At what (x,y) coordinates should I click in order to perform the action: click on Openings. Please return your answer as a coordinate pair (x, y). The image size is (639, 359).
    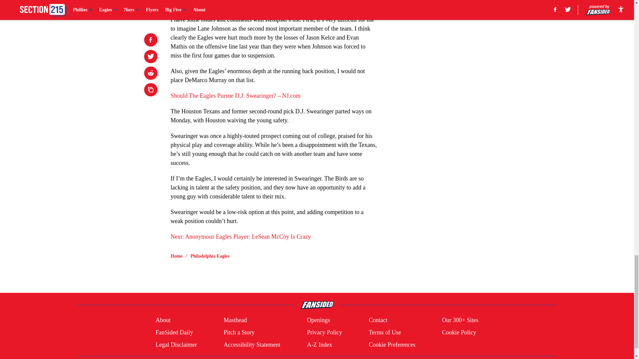
    Looking at the image, I should click on (318, 320).